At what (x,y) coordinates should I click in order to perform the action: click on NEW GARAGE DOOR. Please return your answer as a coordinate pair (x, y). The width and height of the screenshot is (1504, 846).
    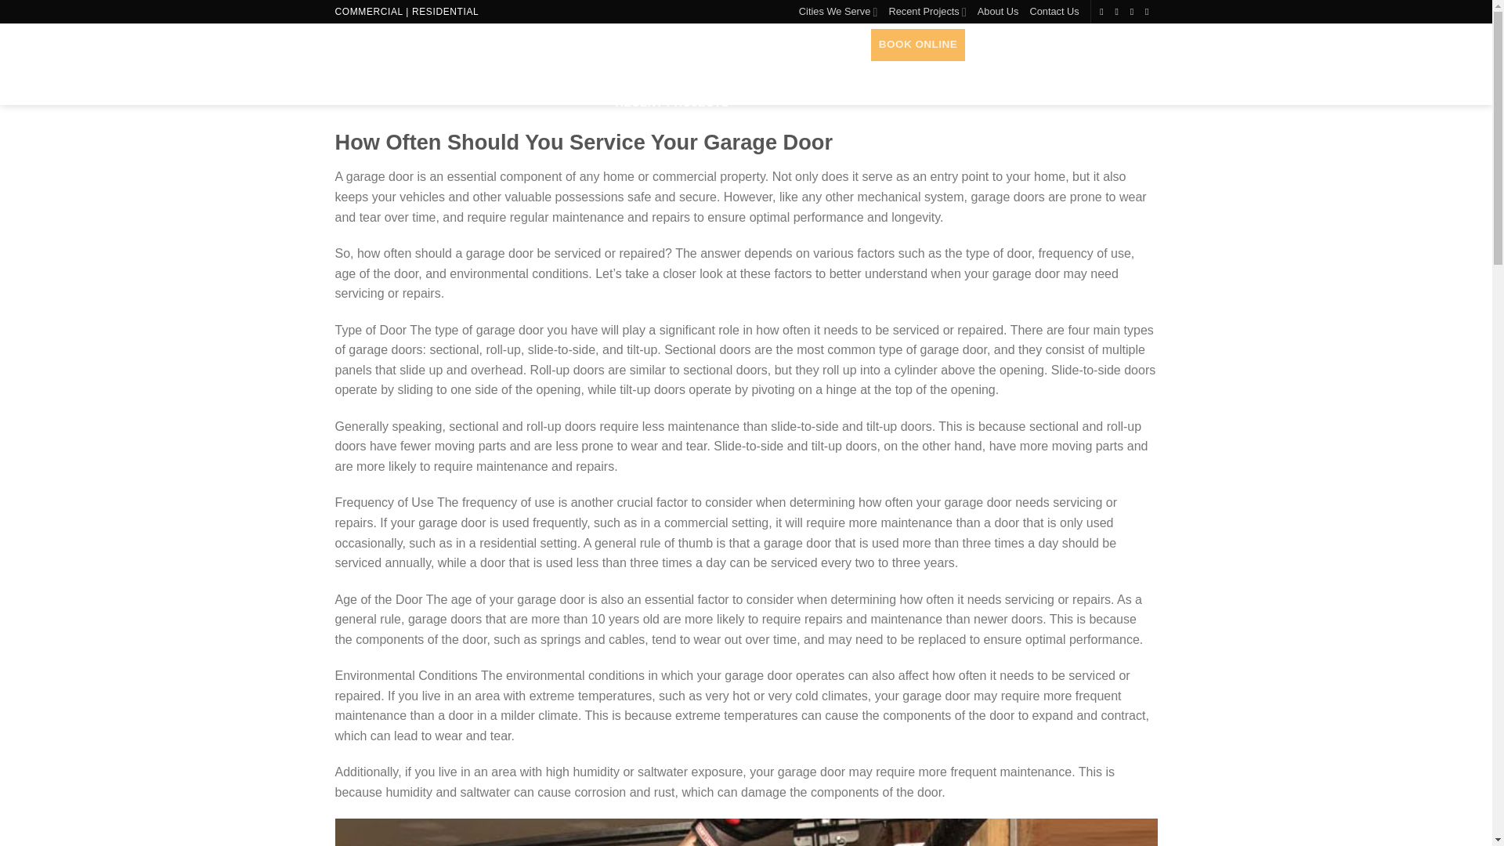
    Looking at the image, I should click on (667, 9).